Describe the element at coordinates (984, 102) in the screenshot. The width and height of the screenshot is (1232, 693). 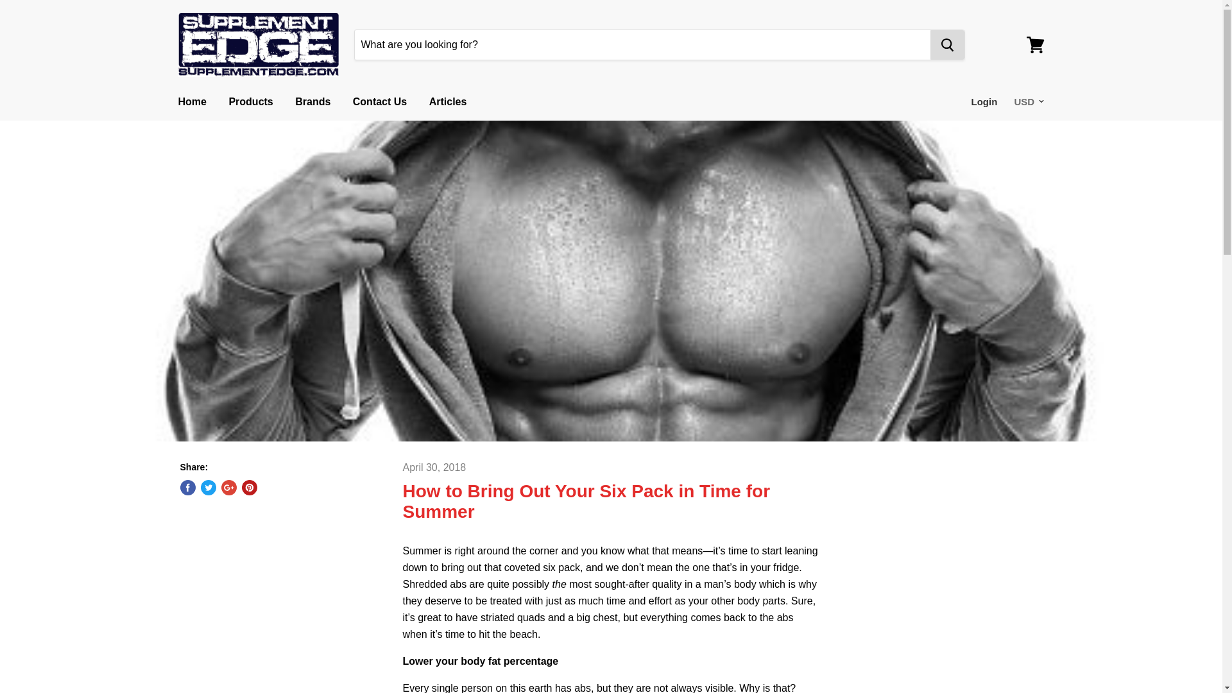
I see `Login` at that location.